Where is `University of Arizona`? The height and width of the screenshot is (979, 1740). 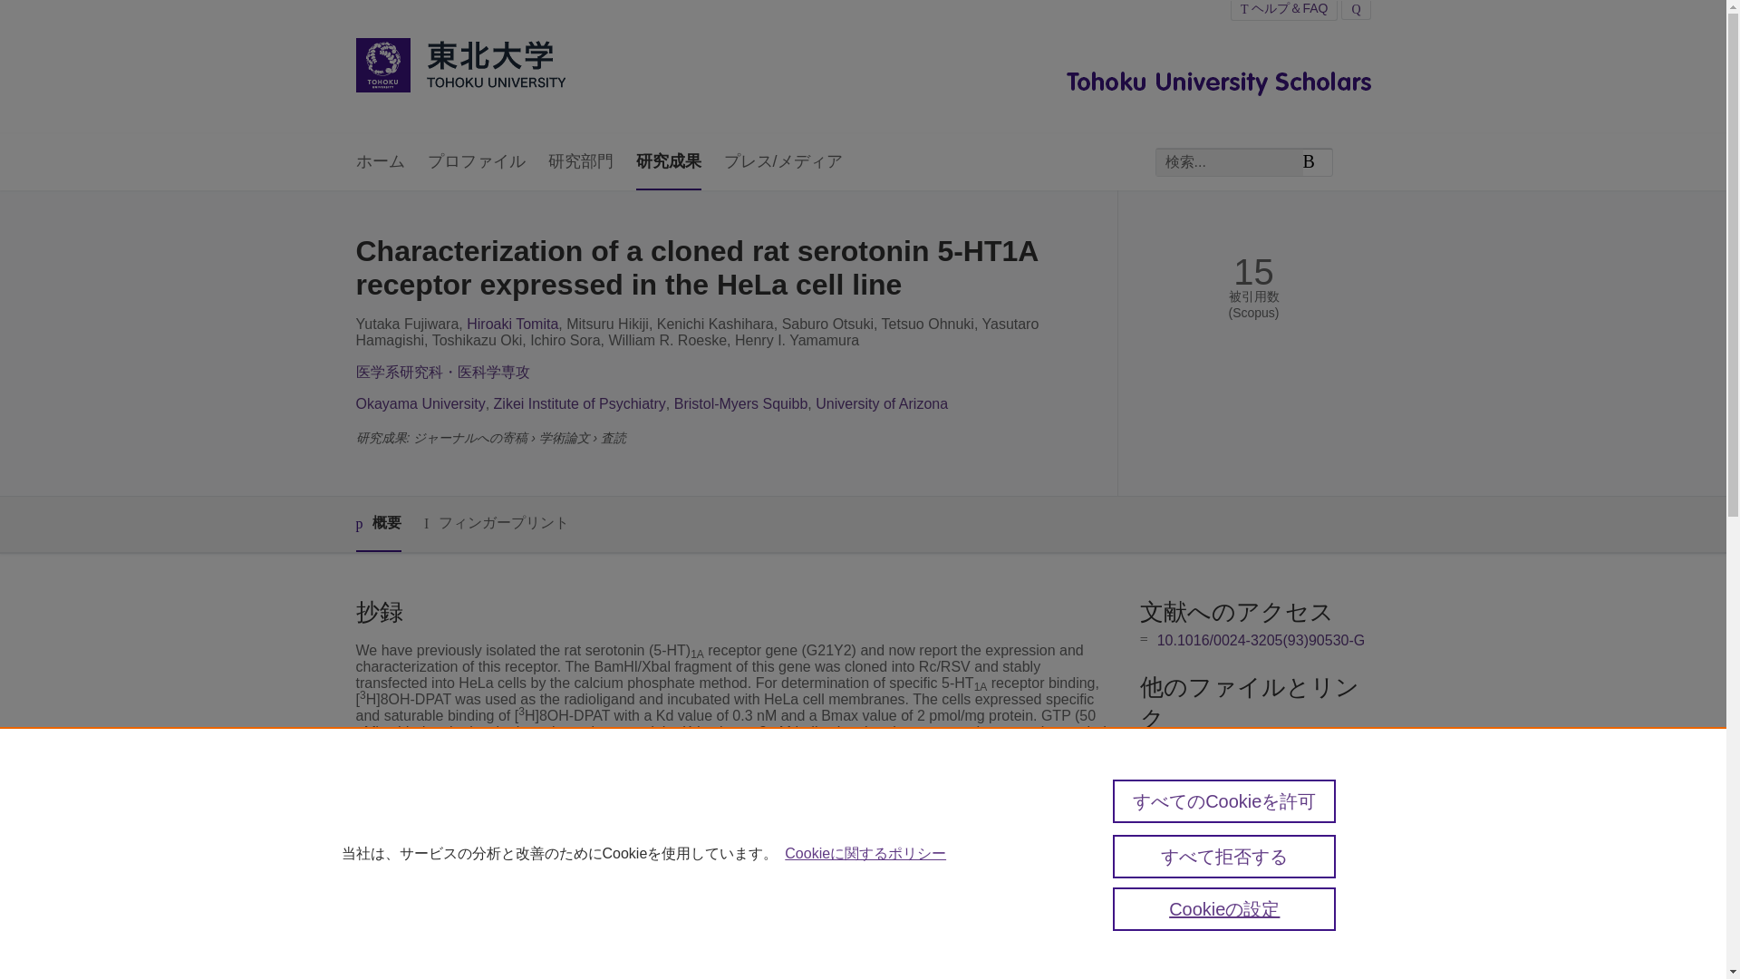 University of Arizona is located at coordinates (882, 403).